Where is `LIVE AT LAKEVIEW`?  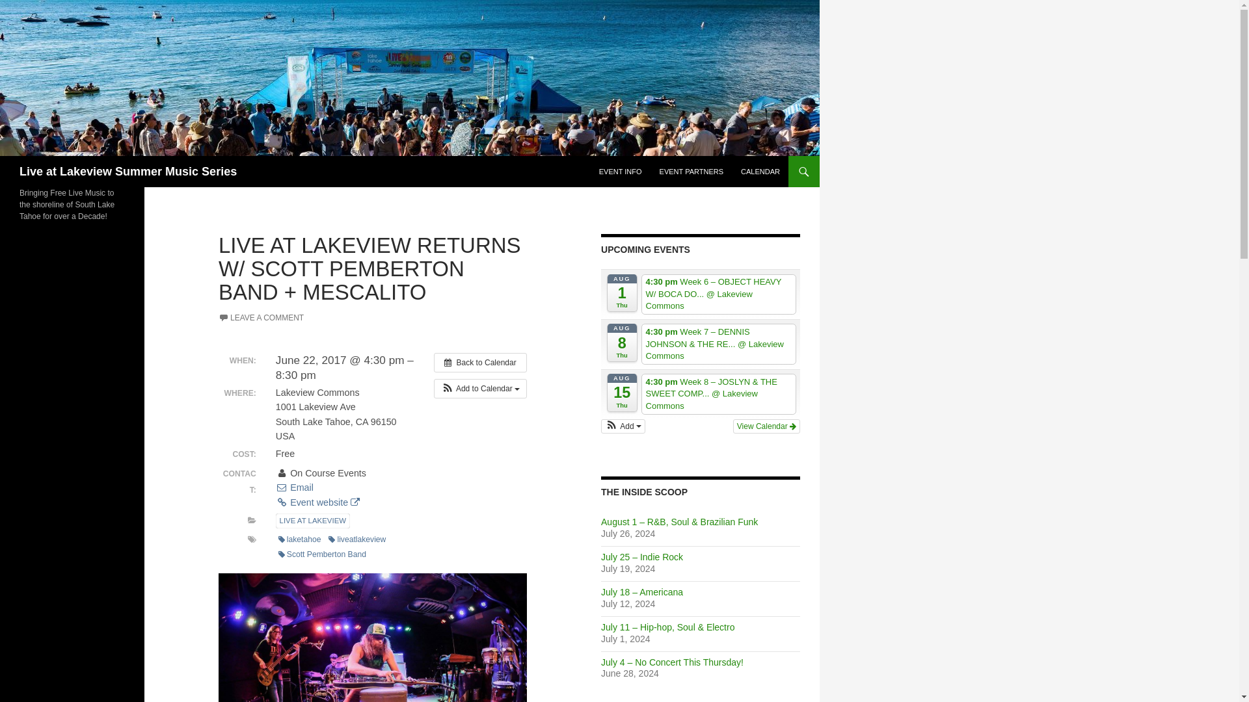
LIVE AT LAKEVIEW is located at coordinates (312, 521).